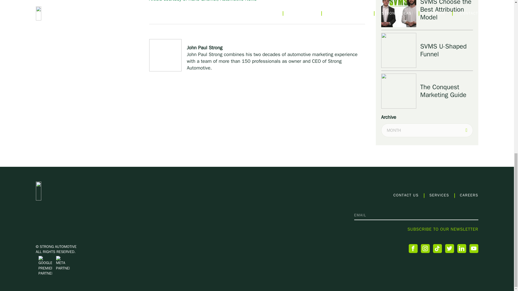  Describe the element at coordinates (461, 248) in the screenshot. I see `LinkedIn` at that location.